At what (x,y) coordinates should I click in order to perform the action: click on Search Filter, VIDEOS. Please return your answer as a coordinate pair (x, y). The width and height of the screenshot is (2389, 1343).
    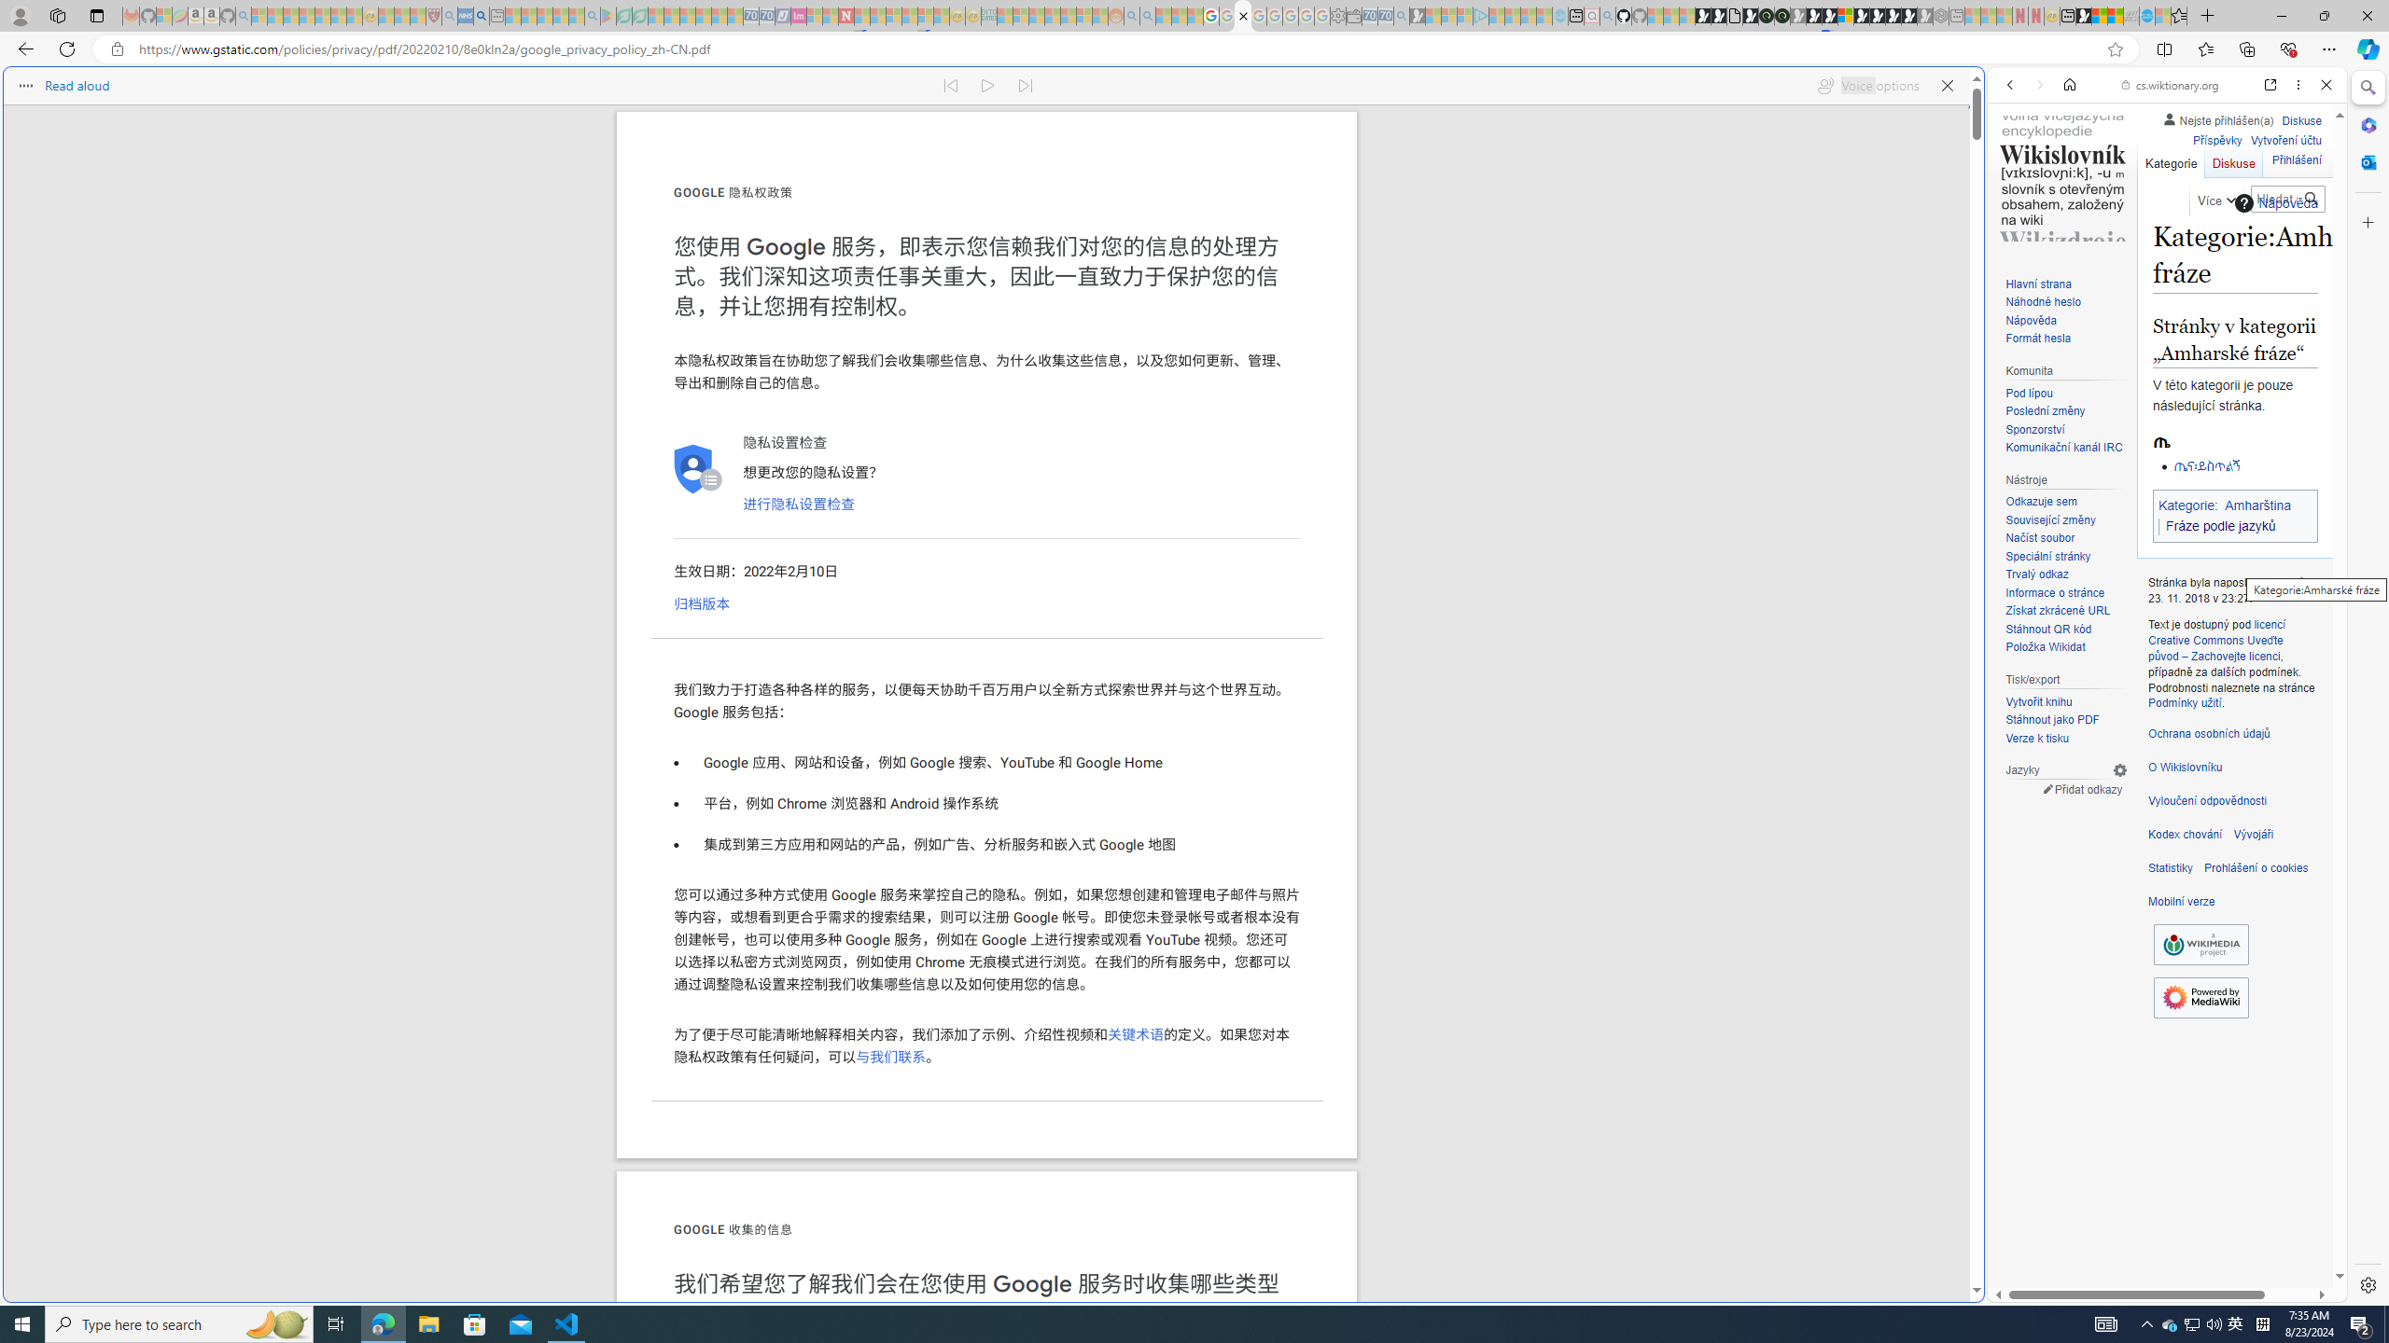
    Looking at the image, I should click on (2134, 213).